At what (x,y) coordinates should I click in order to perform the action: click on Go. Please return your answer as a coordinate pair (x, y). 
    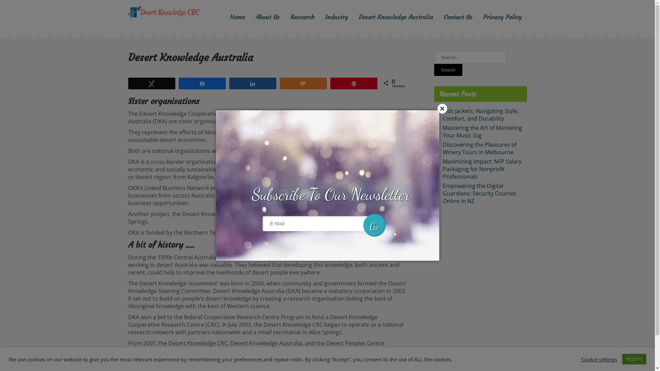
    Looking at the image, I should click on (375, 225).